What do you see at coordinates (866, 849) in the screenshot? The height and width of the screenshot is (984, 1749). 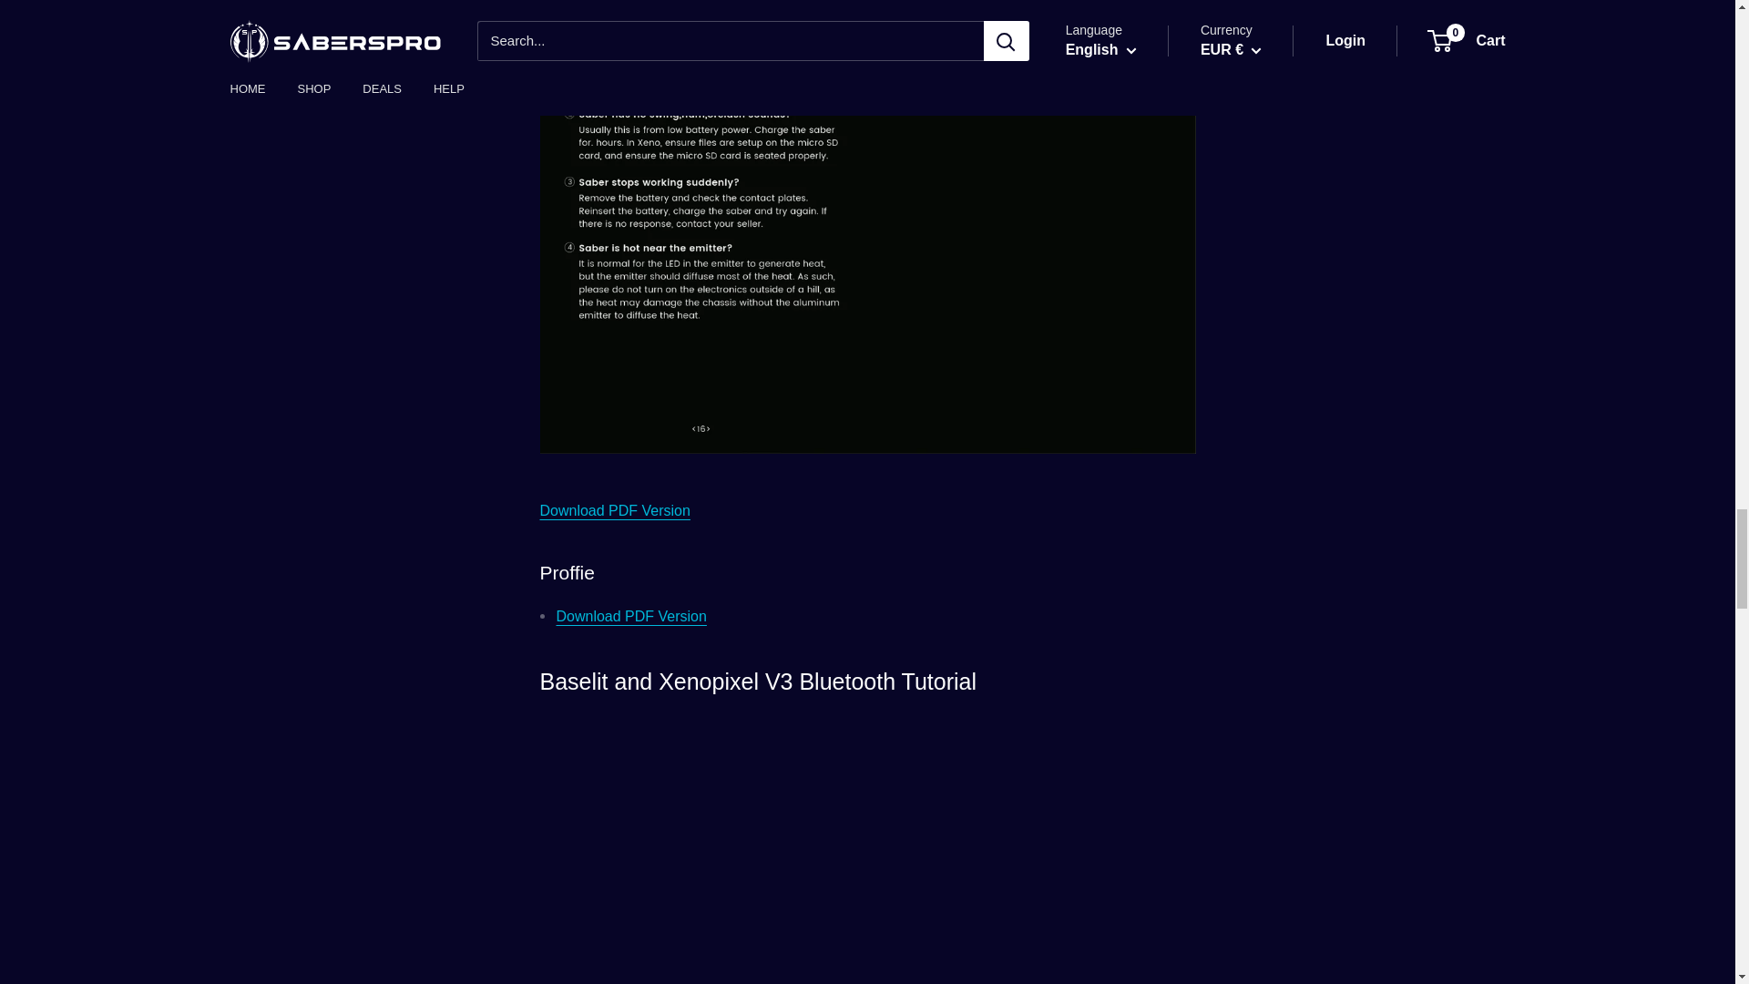 I see `YouTube video player` at bounding box center [866, 849].